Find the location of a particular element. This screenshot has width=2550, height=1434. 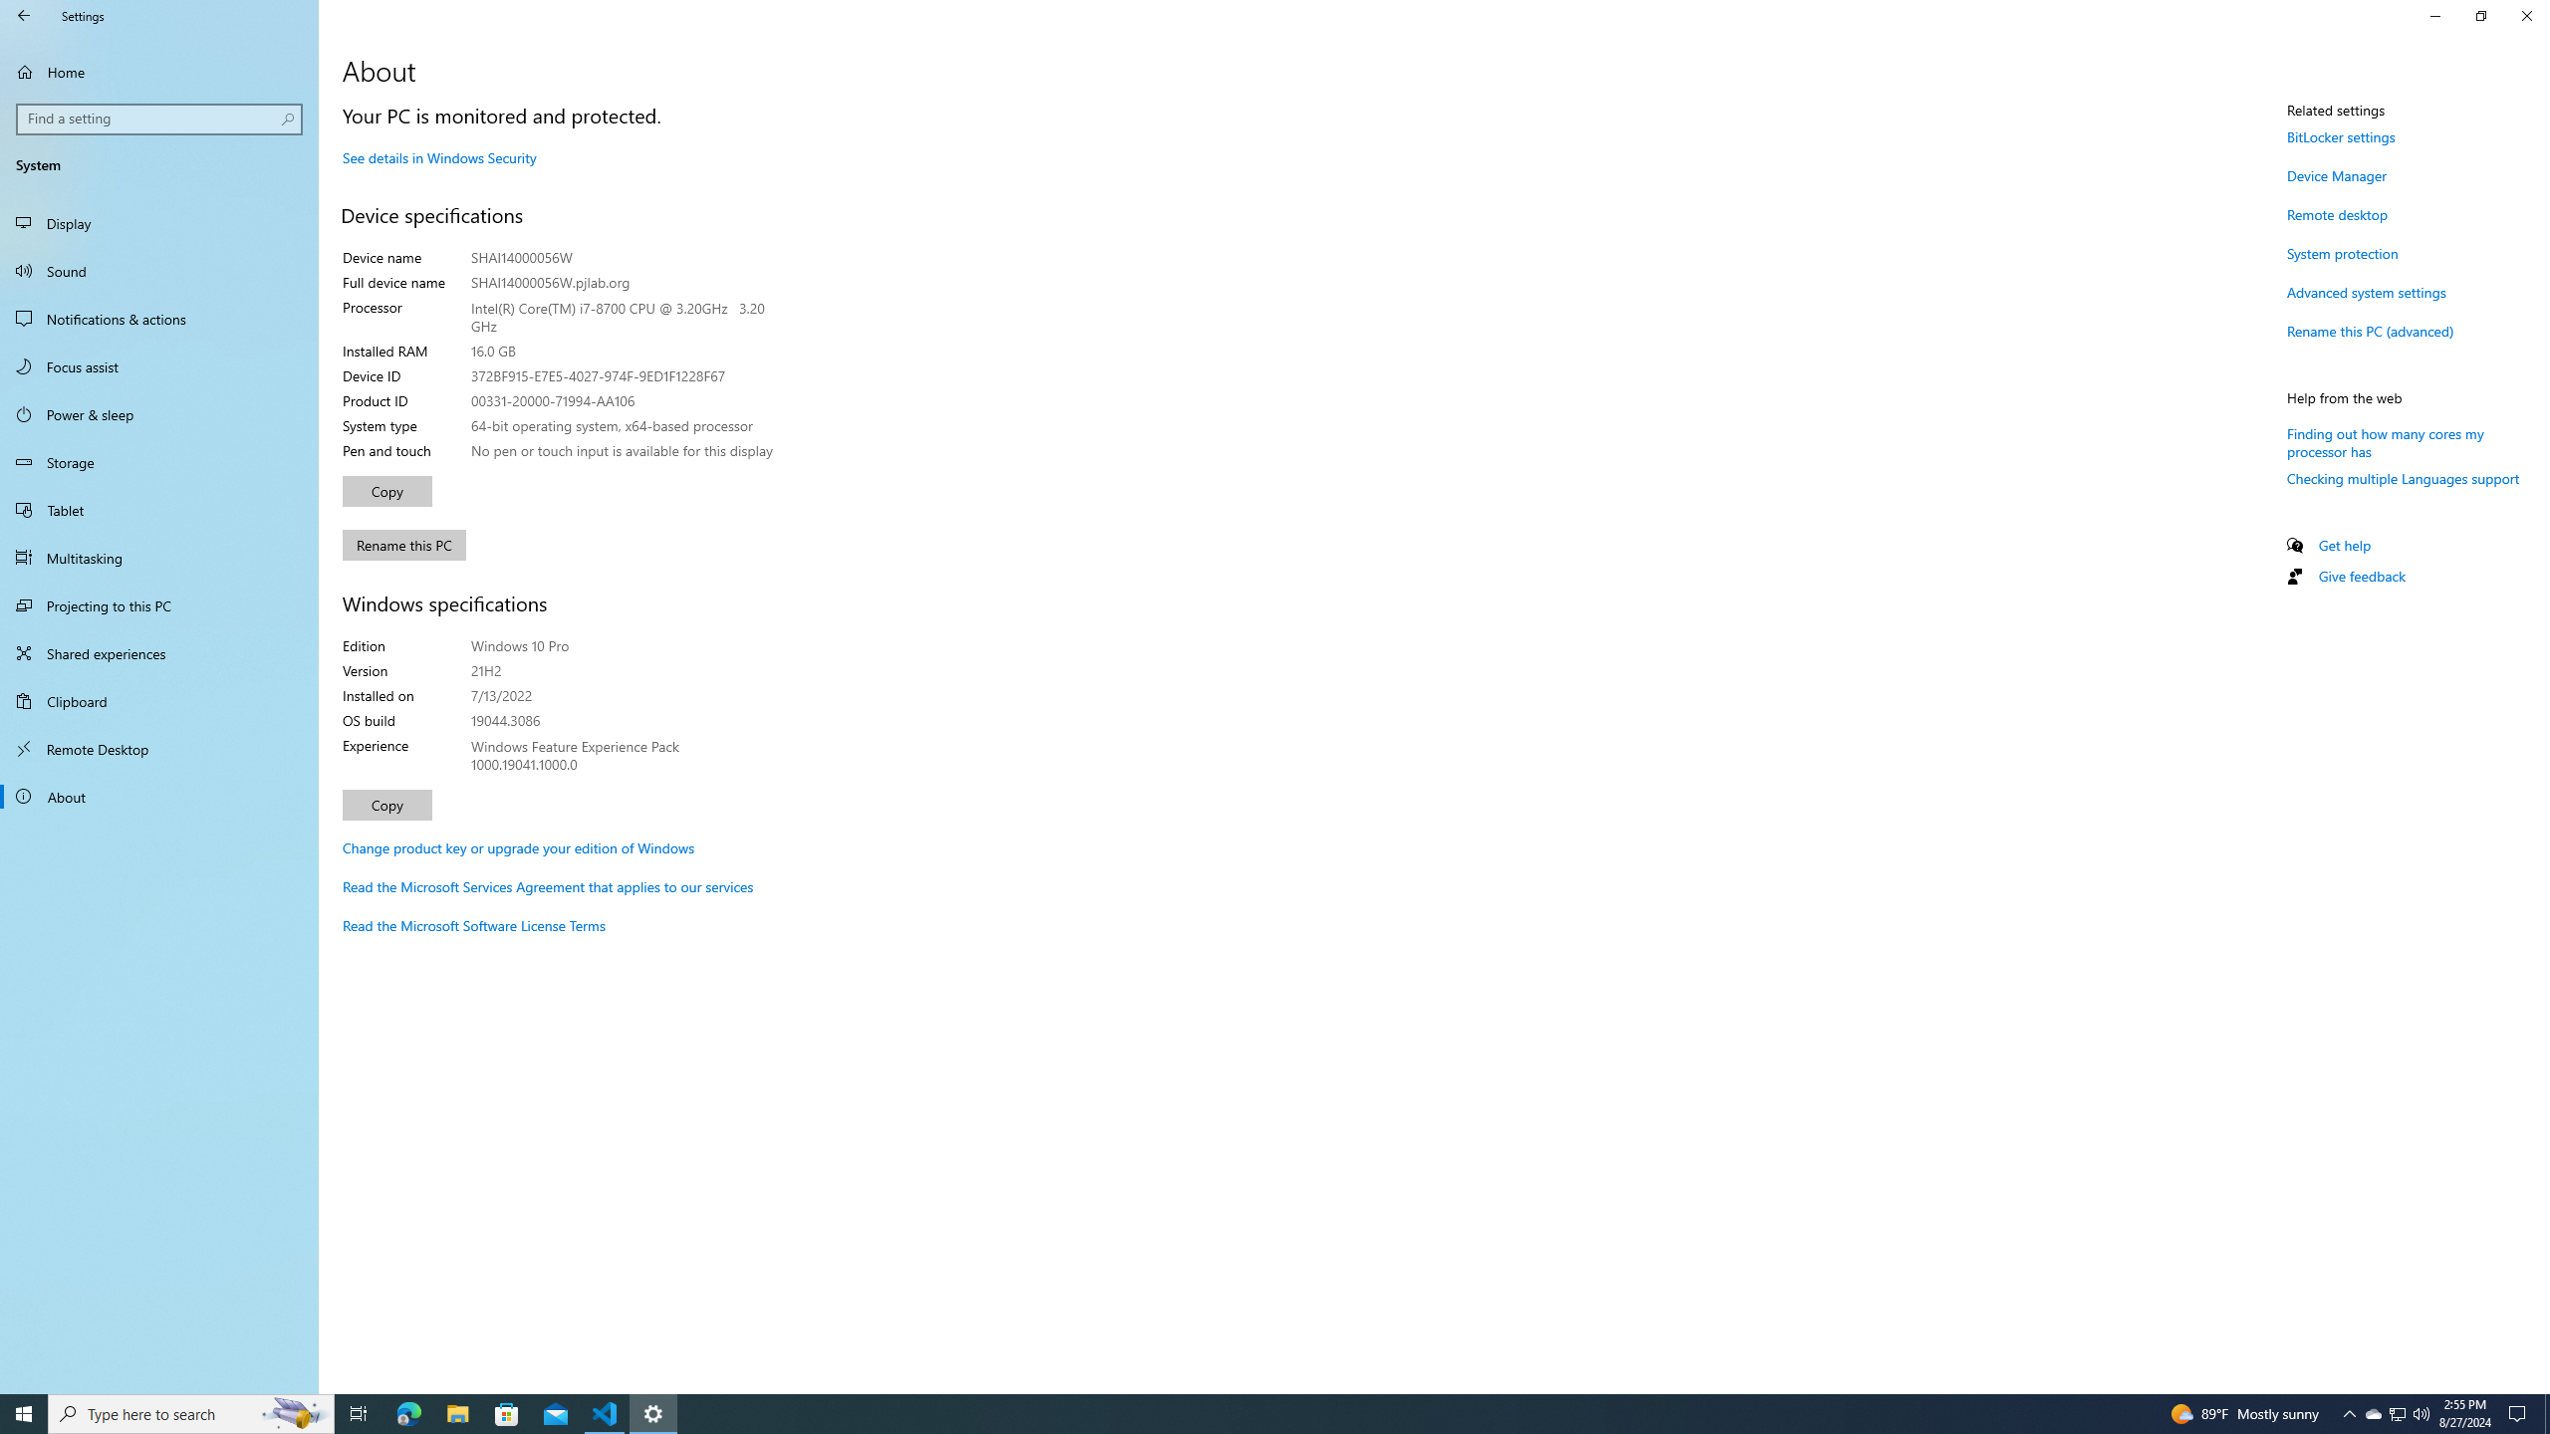

Storage is located at coordinates (159, 462).